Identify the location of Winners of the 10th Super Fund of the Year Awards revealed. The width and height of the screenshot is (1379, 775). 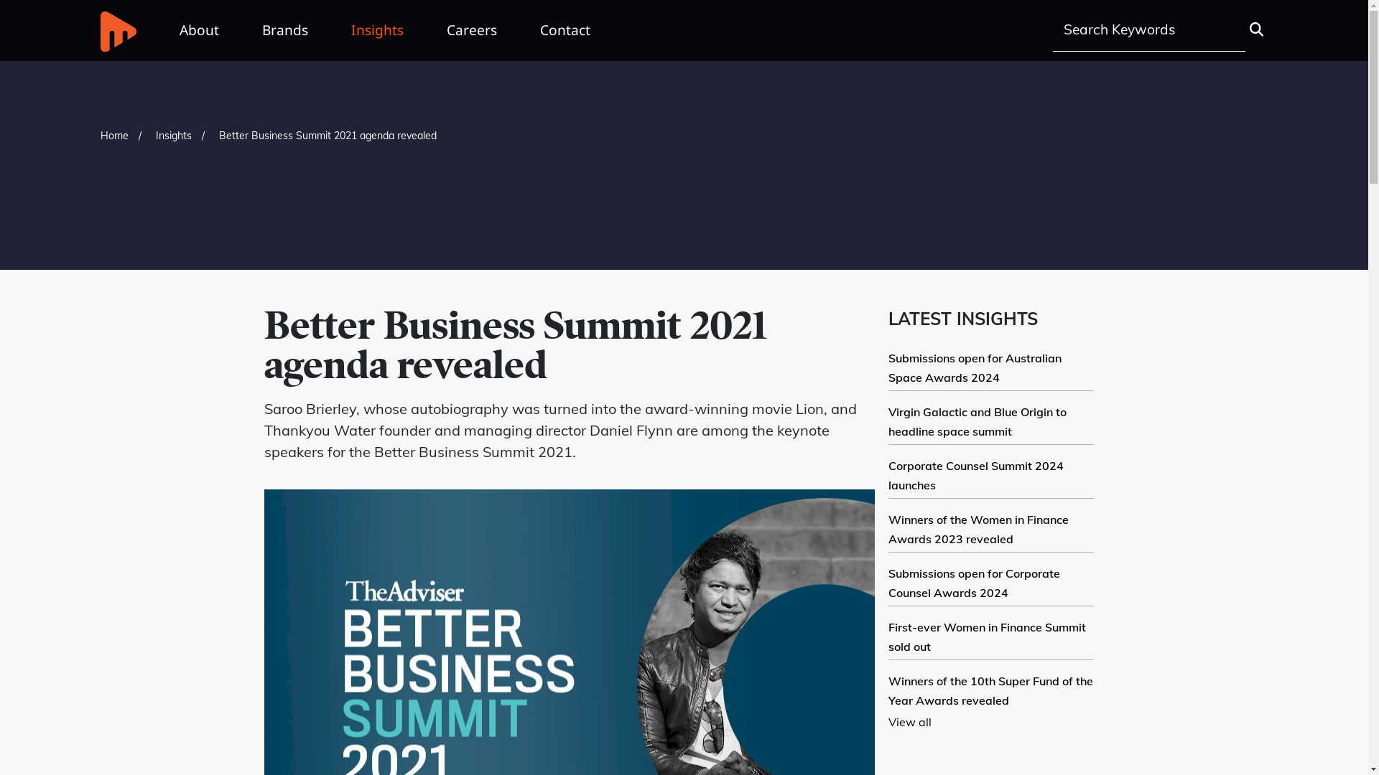
(991, 690).